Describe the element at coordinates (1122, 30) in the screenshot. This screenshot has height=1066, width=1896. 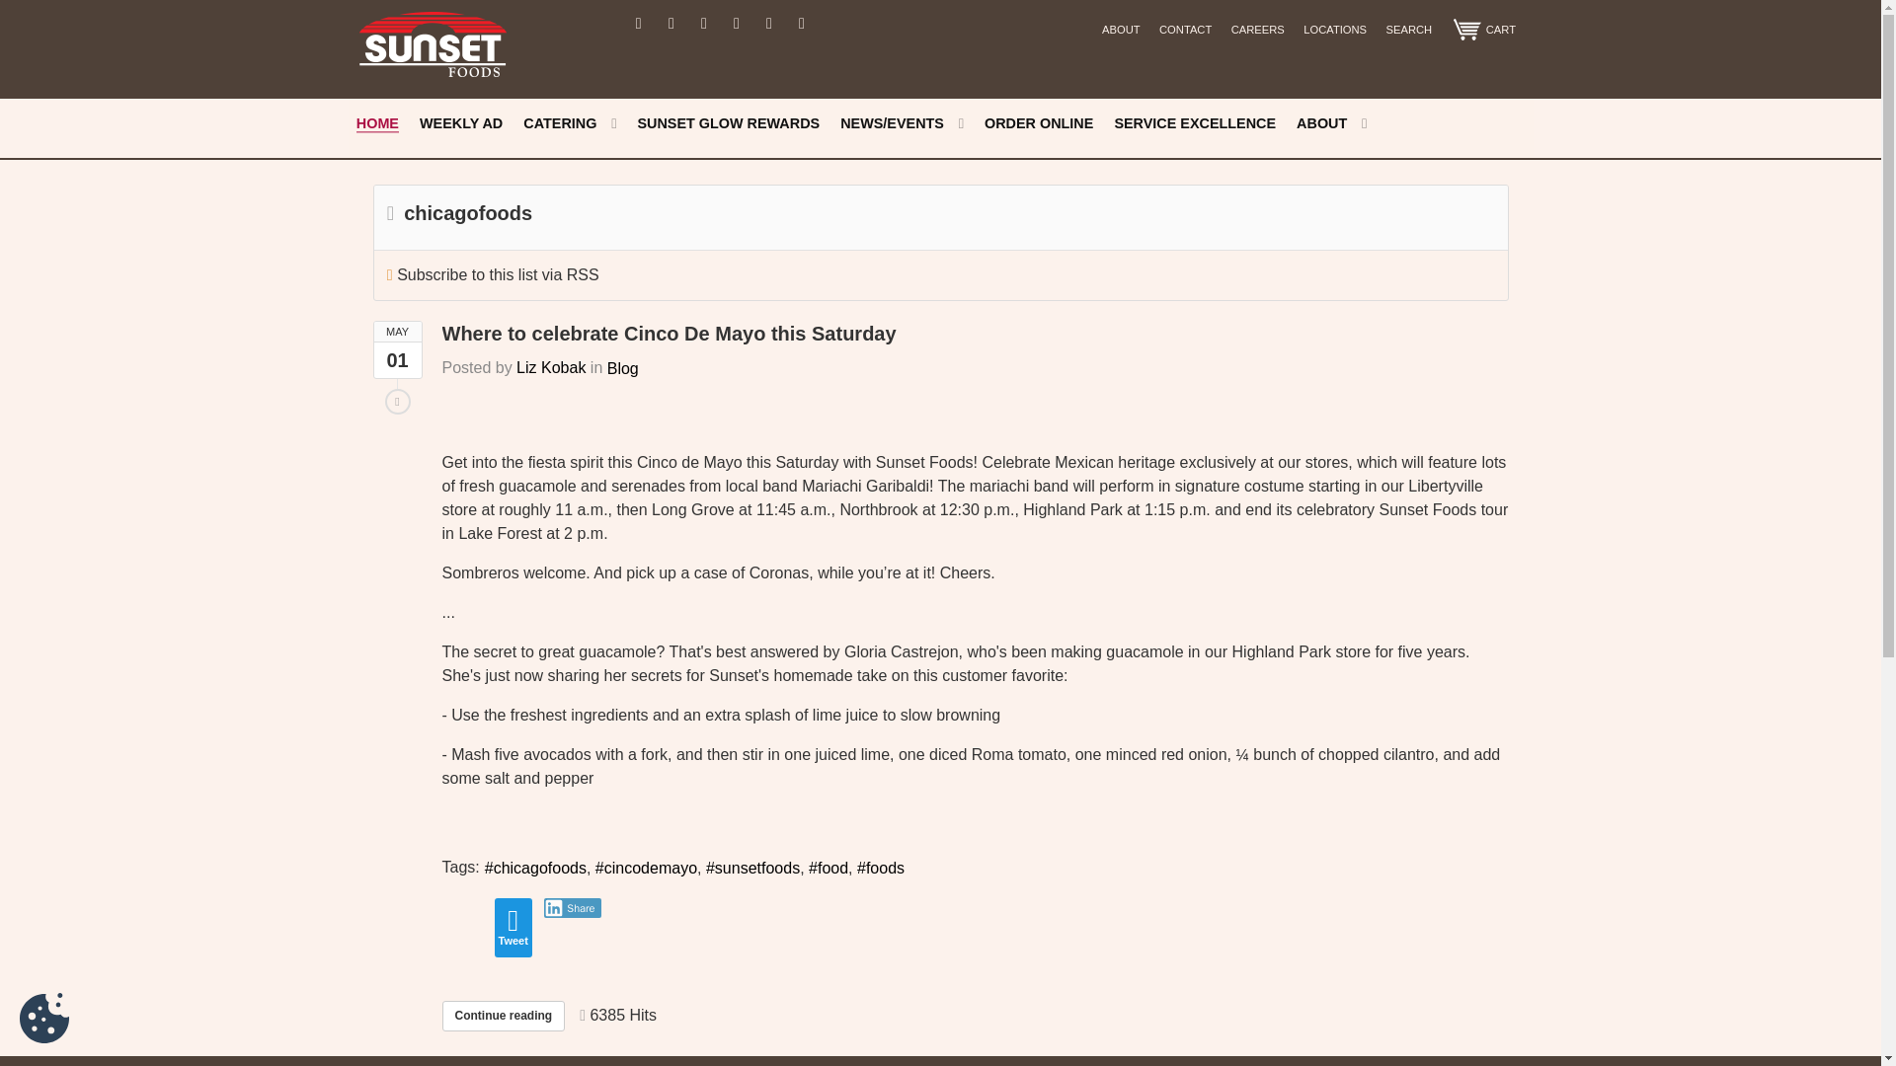
I see `ABOUT` at that location.